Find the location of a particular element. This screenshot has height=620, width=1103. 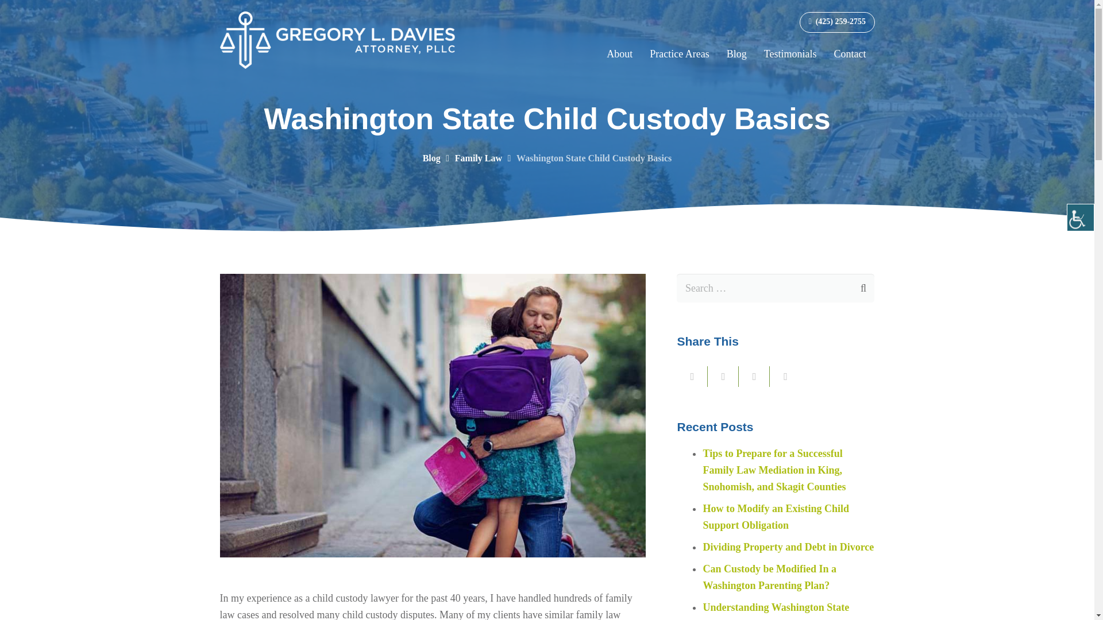

About is located at coordinates (619, 54).